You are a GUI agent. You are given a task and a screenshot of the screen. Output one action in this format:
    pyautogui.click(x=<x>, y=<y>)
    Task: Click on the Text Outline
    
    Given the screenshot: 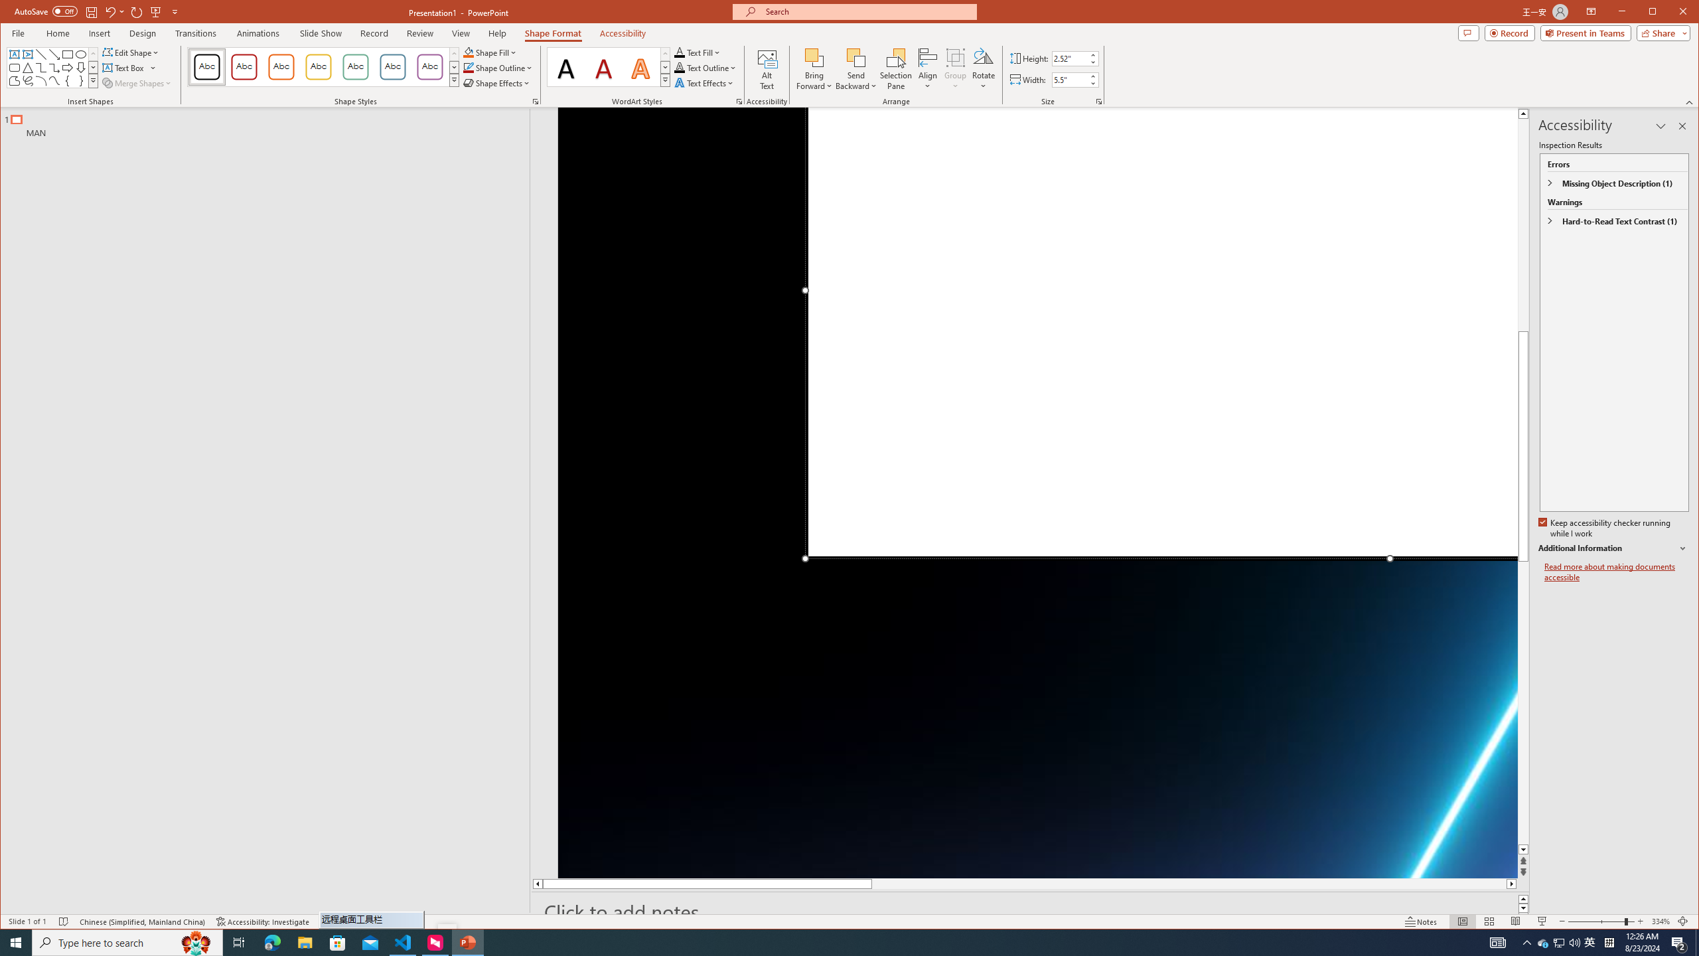 What is the action you would take?
    pyautogui.click(x=705, y=68)
    